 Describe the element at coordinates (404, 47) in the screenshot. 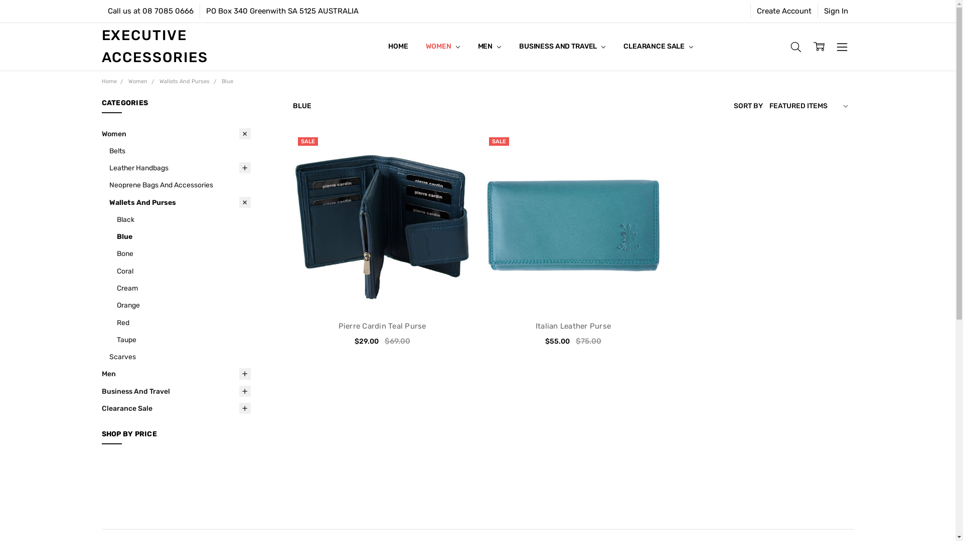

I see `SHIPPING` at that location.